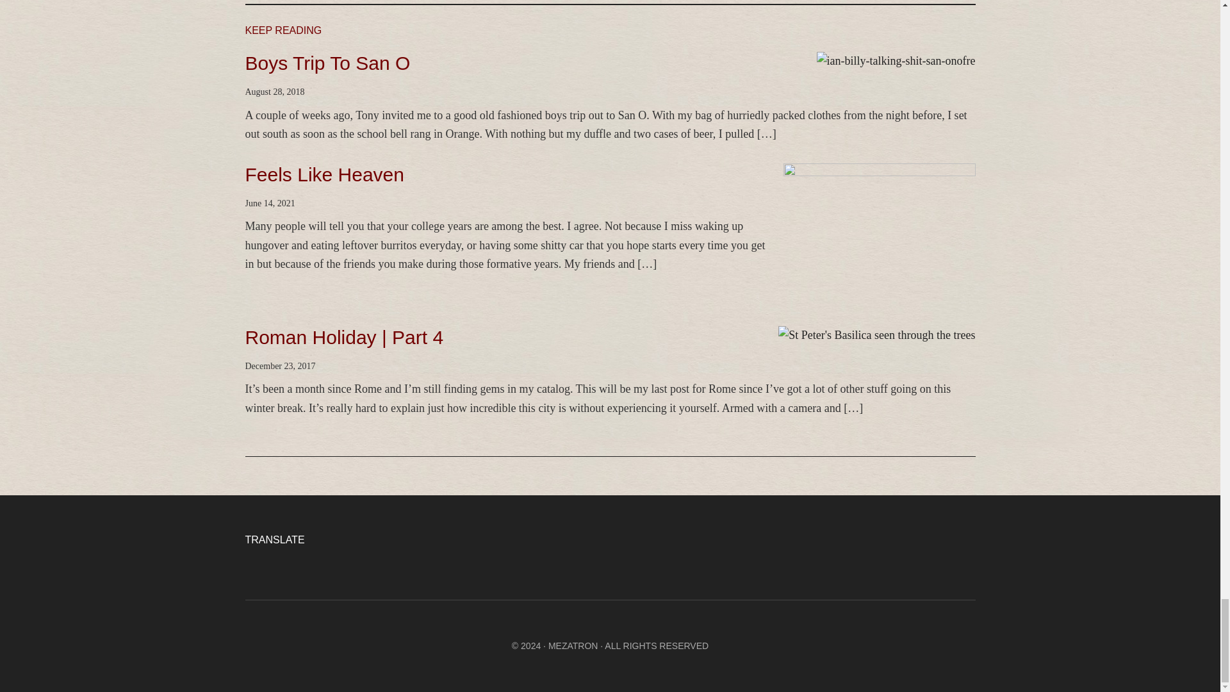  Describe the element at coordinates (327, 63) in the screenshot. I see `Boys Trip To San O` at that location.